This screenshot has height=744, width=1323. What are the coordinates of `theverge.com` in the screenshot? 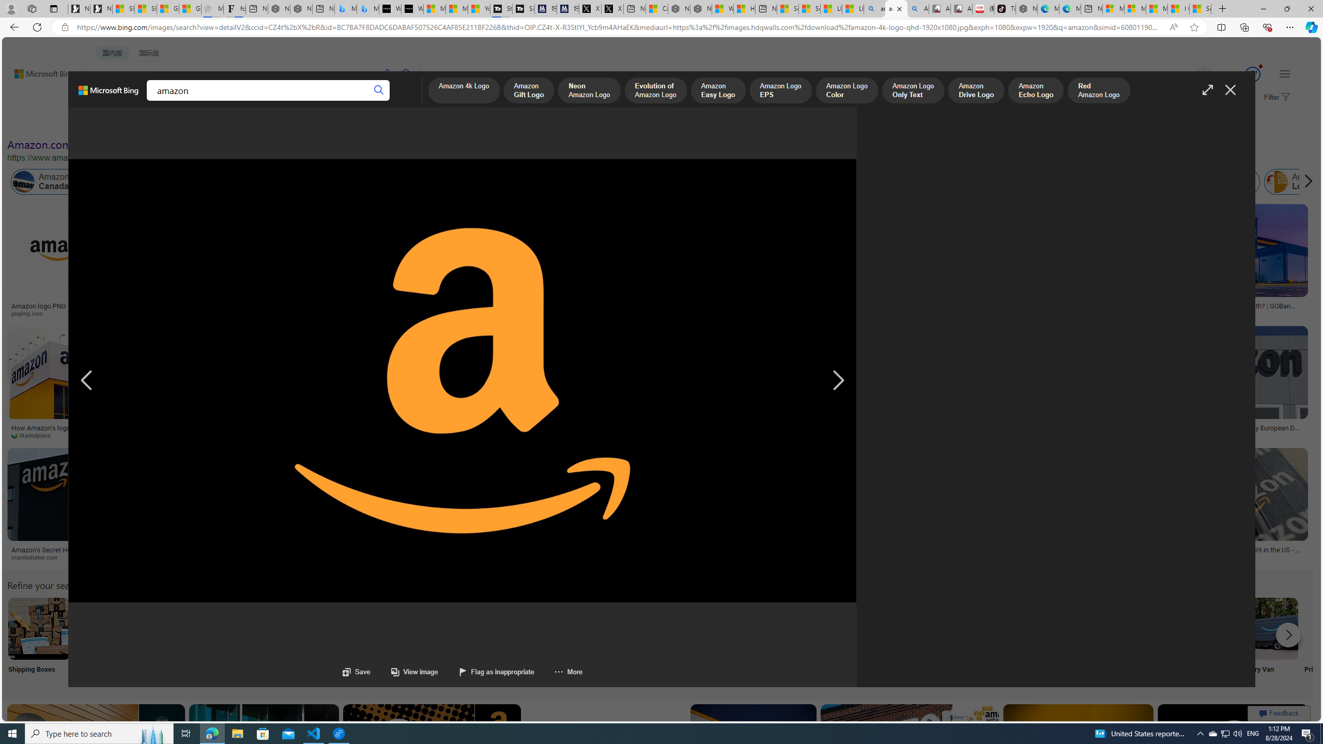 It's located at (1229, 557).